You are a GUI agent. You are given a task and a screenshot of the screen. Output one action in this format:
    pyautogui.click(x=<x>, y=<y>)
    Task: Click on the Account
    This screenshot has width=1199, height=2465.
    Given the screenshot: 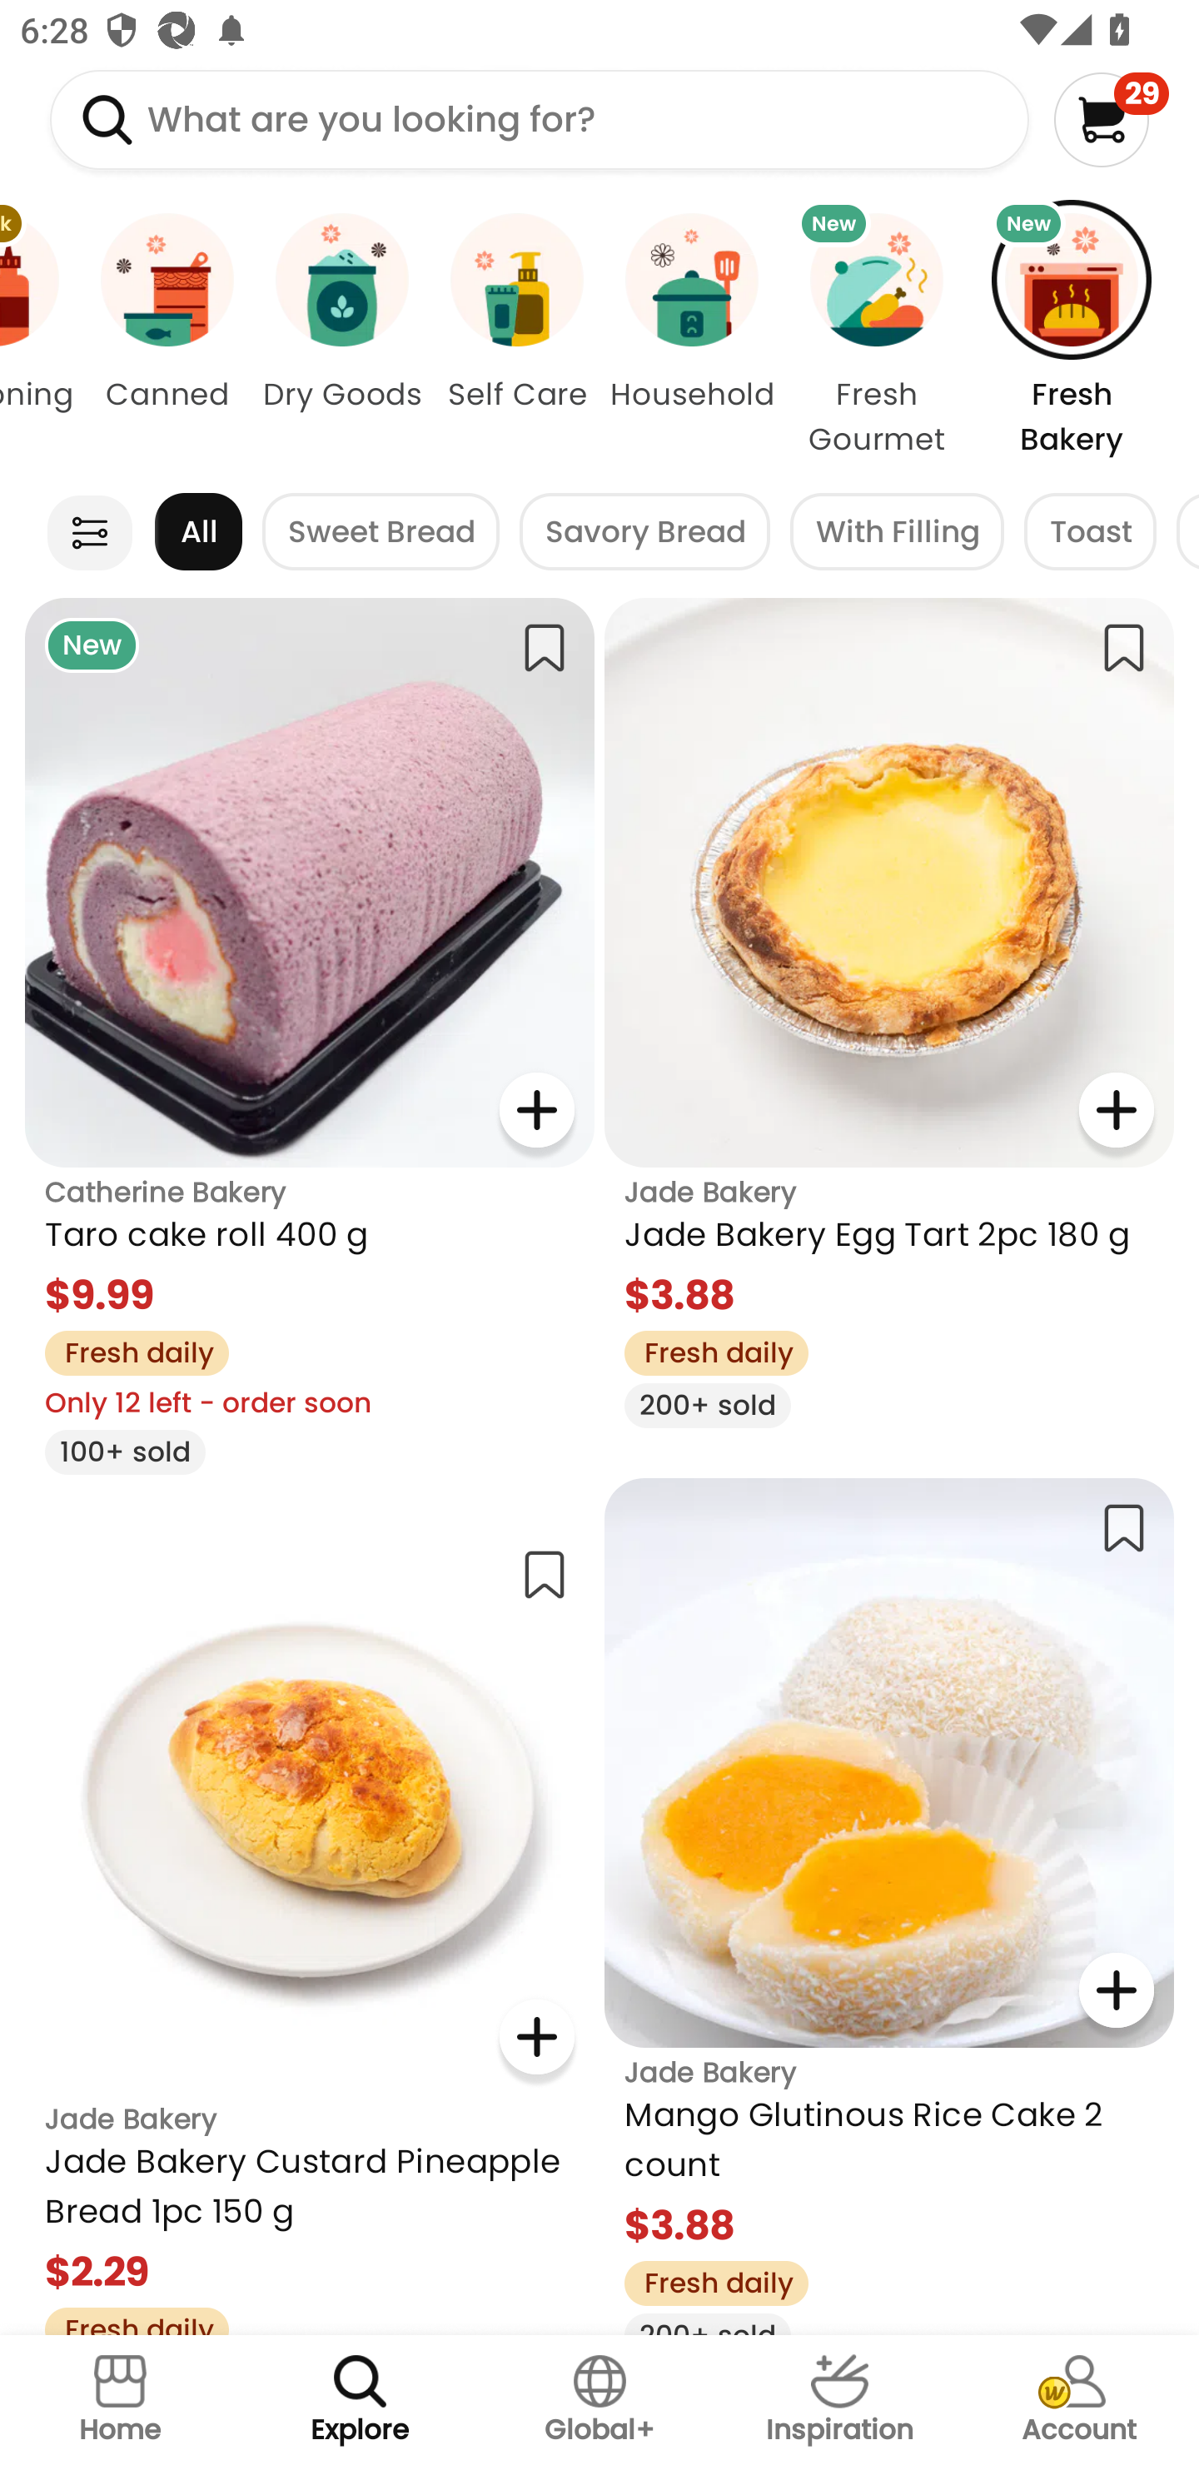 What is the action you would take?
    pyautogui.click(x=1079, y=2400)
    